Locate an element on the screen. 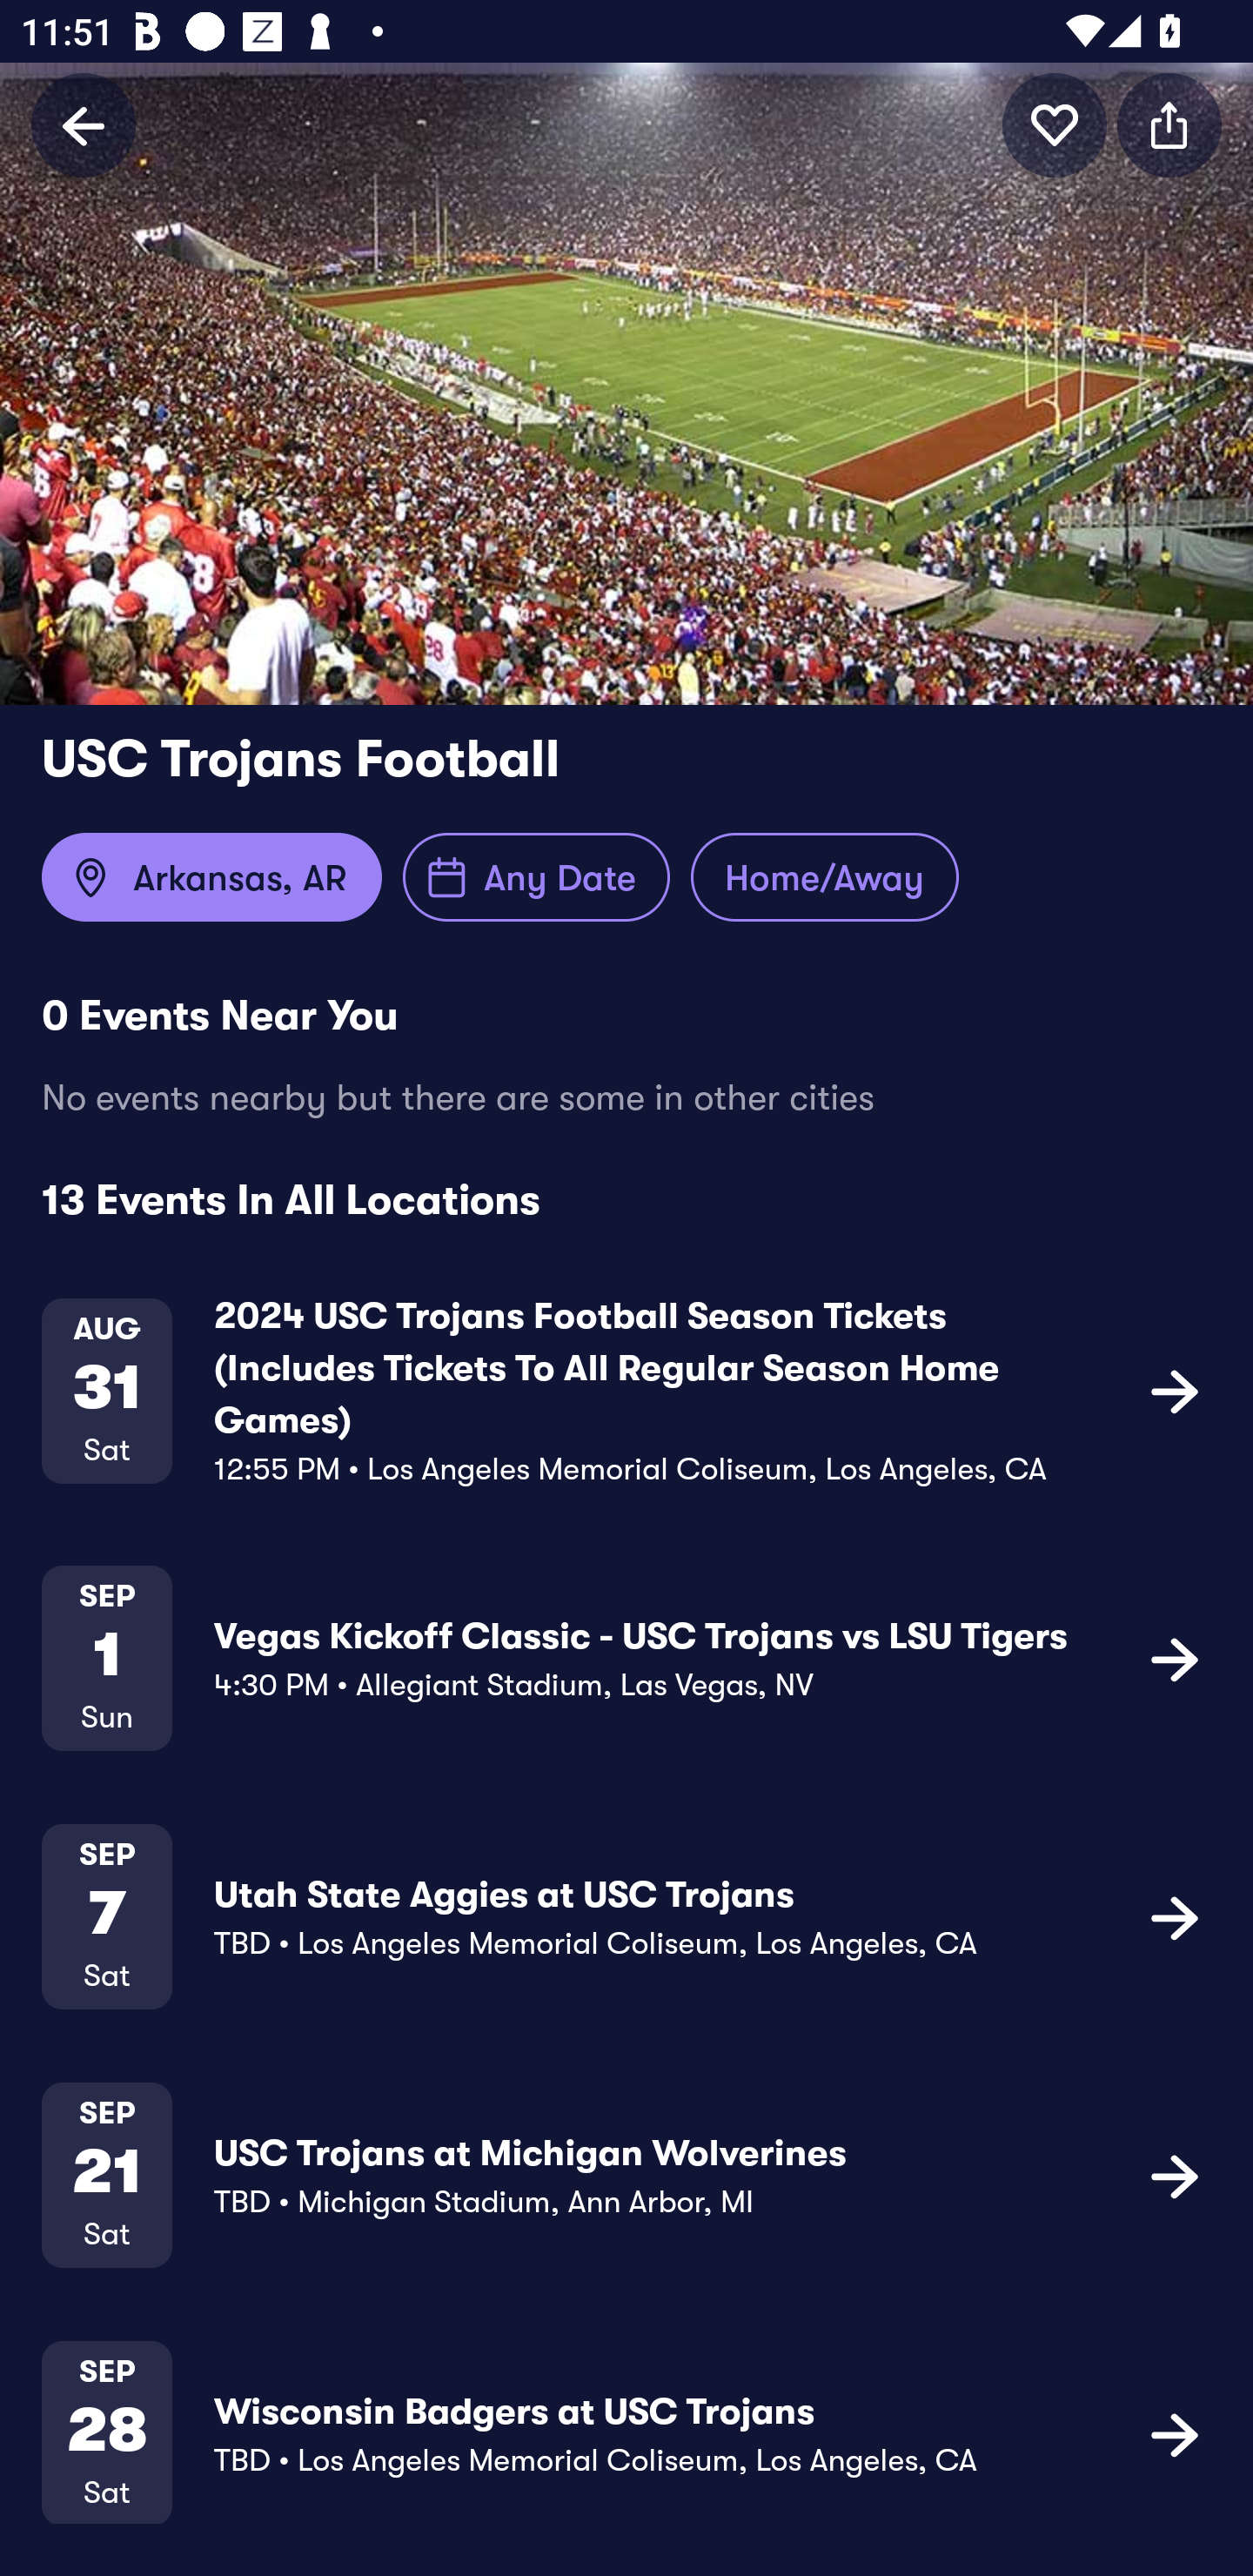 This screenshot has width=1253, height=2576. Any Date is located at coordinates (536, 877).